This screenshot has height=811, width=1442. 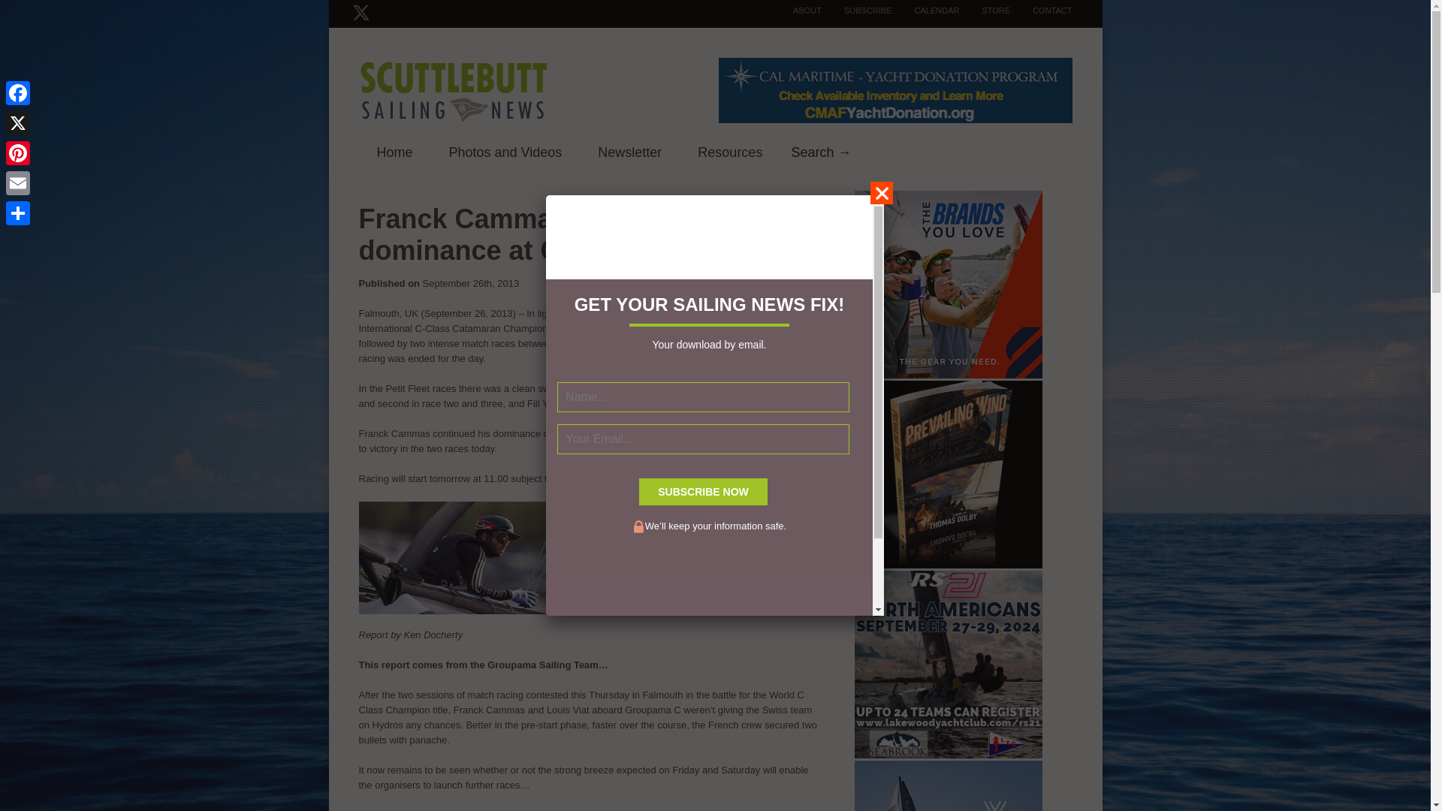 I want to click on Newsletter, so click(x=629, y=153).